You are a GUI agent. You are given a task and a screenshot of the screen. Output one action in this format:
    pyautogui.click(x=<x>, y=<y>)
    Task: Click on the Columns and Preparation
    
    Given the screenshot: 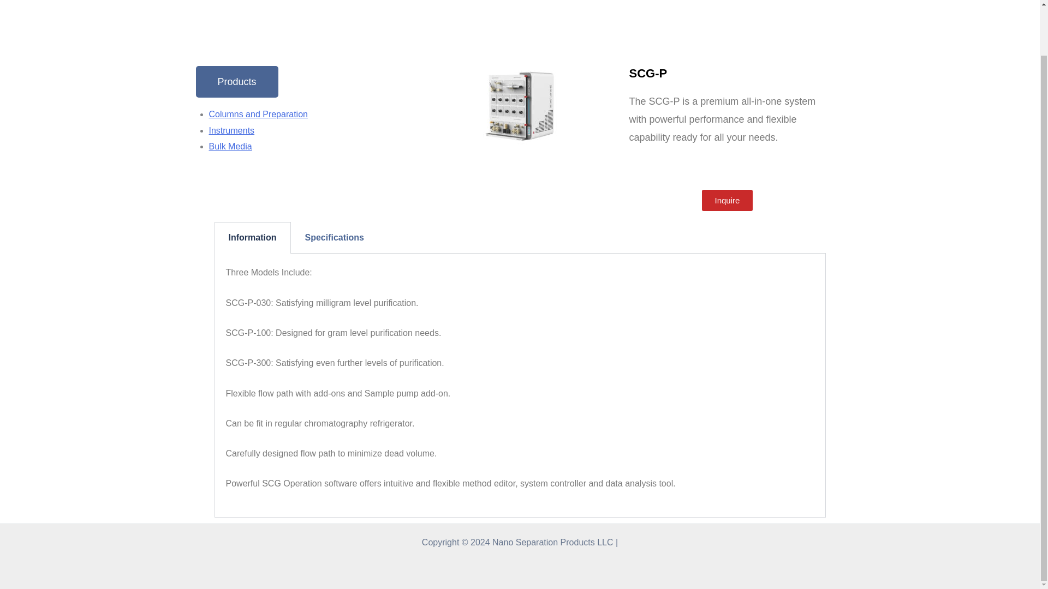 What is the action you would take?
    pyautogui.click(x=258, y=114)
    